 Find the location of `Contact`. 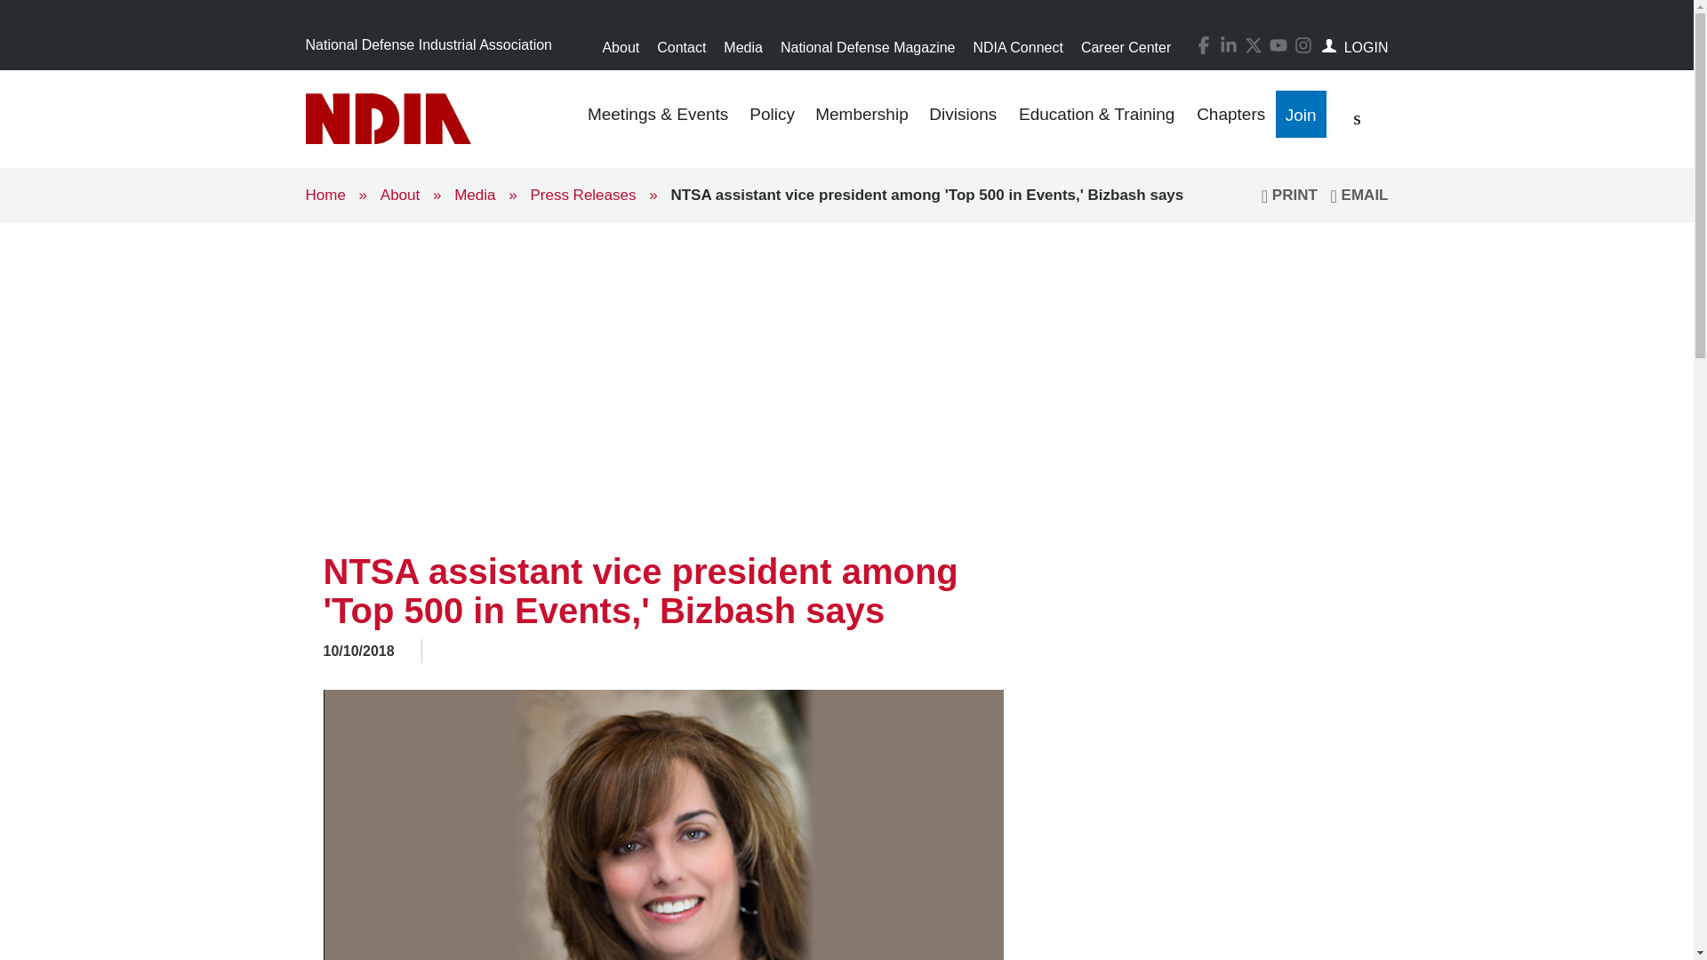

Contact is located at coordinates (681, 47).